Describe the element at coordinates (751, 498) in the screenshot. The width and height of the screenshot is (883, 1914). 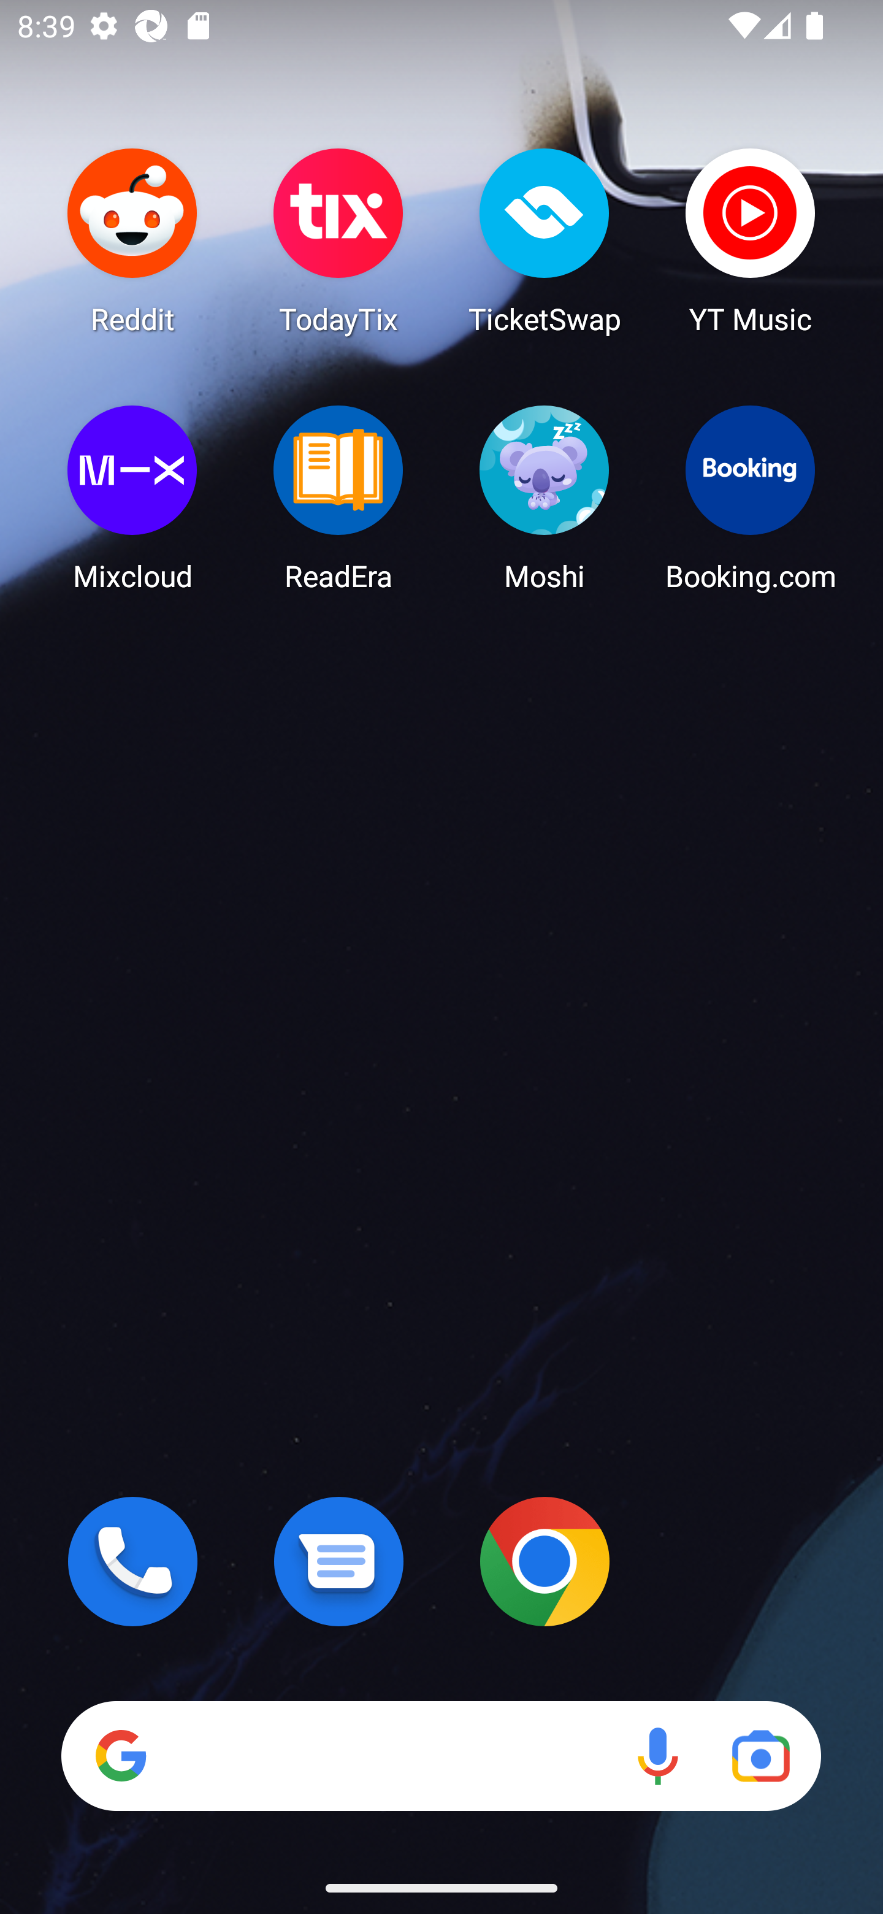
I see `Booking.com` at that location.